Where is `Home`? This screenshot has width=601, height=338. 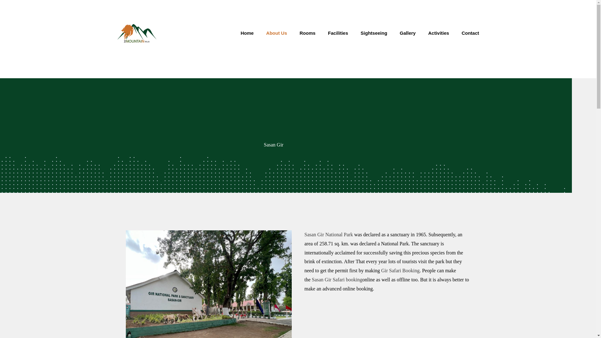 Home is located at coordinates (247, 33).